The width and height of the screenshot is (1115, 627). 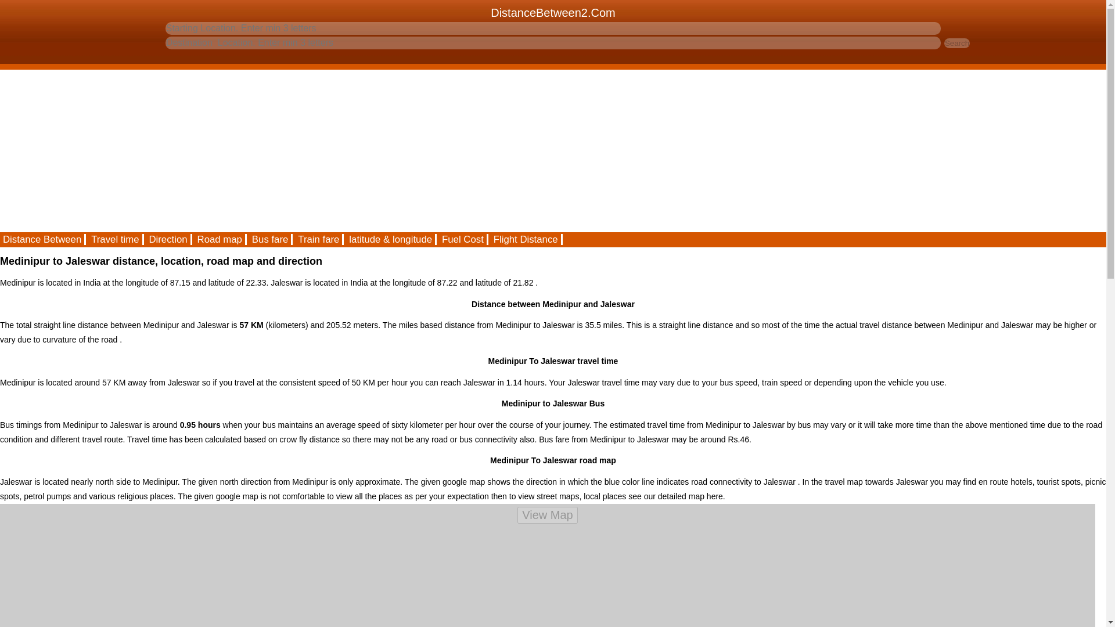 What do you see at coordinates (463, 239) in the screenshot?
I see `Fuel Cost` at bounding box center [463, 239].